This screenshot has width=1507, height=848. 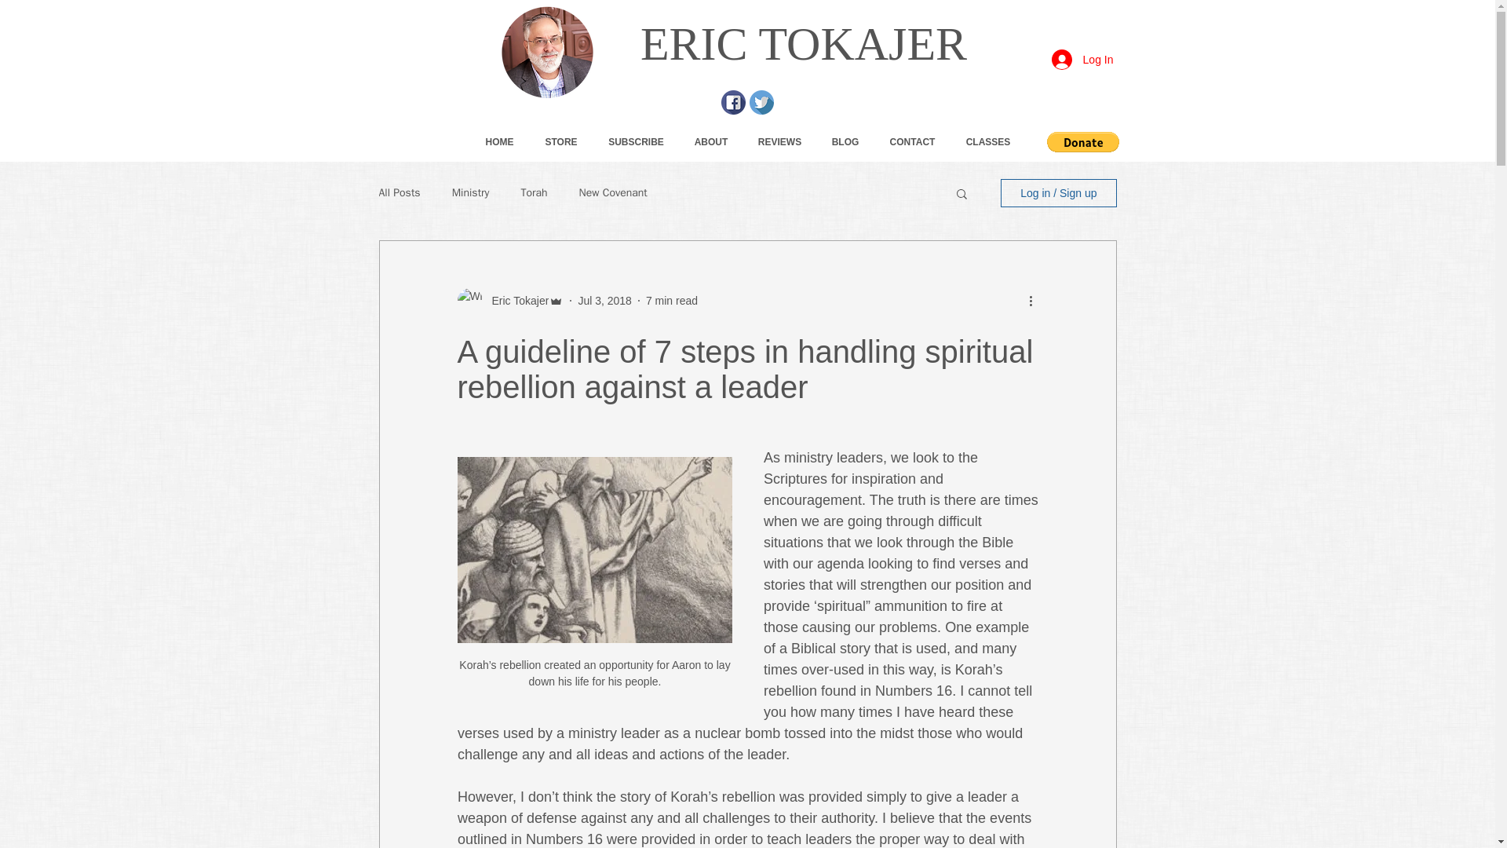 What do you see at coordinates (804, 43) in the screenshot?
I see `ERIC TOKAJER` at bounding box center [804, 43].